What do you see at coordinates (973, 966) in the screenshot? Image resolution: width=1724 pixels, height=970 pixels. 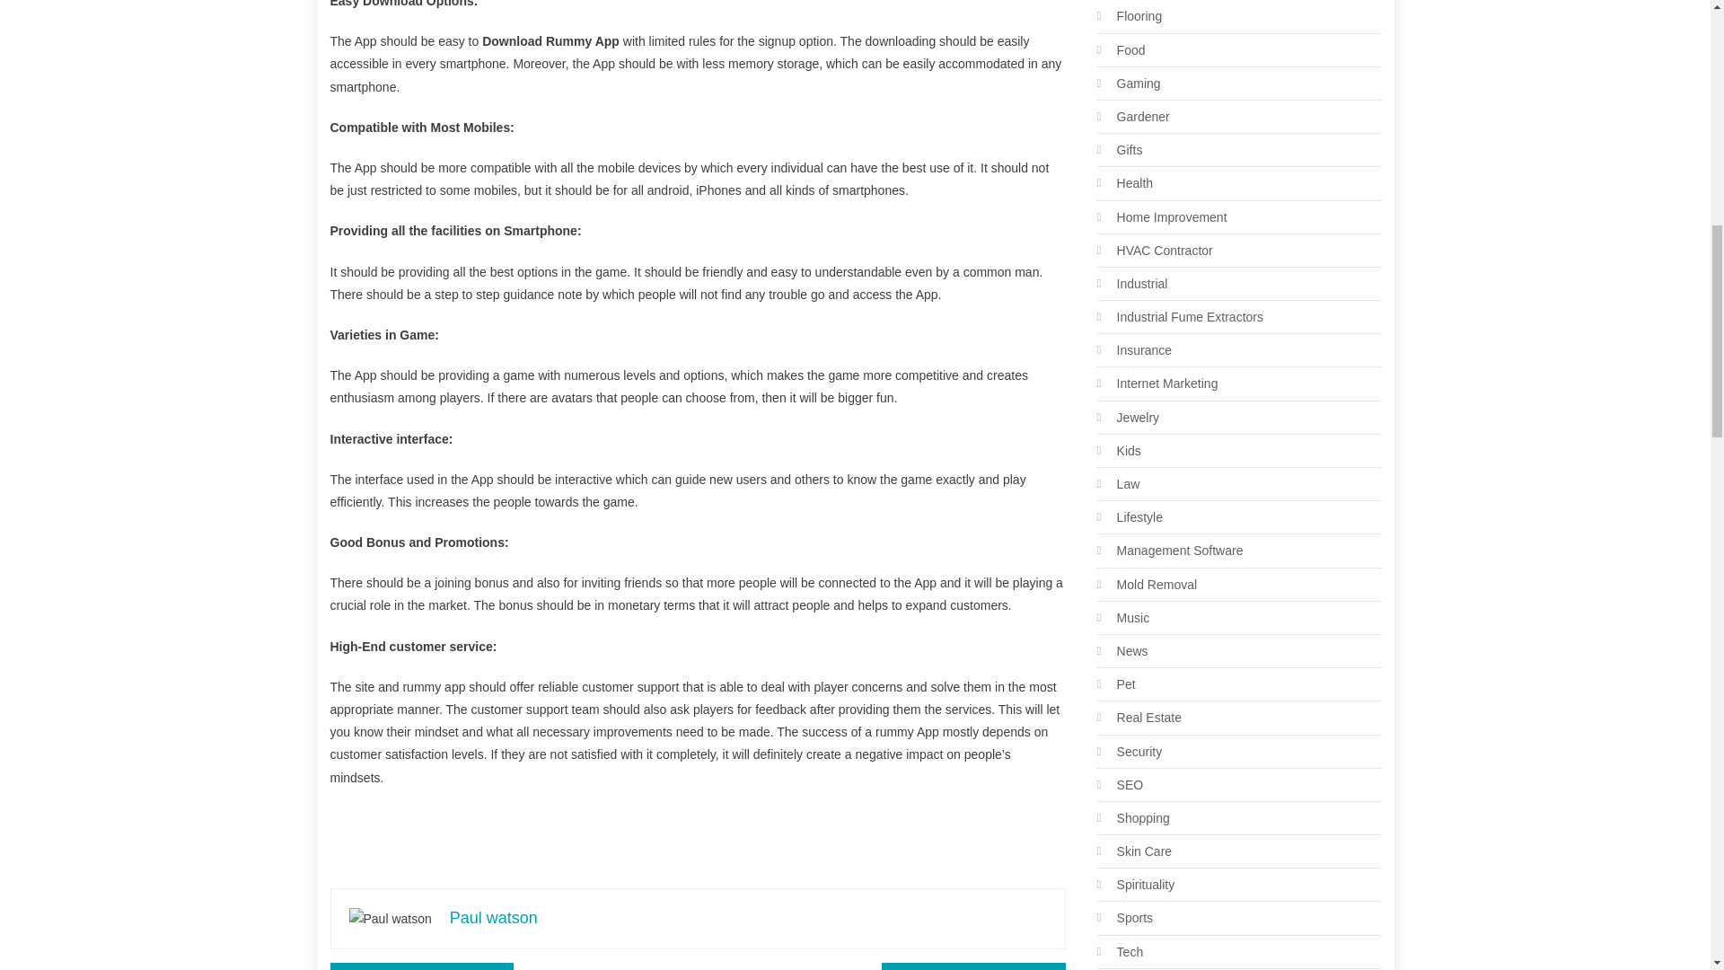 I see `Pennsylvania Craps is On a Roll at Parx Casino` at bounding box center [973, 966].